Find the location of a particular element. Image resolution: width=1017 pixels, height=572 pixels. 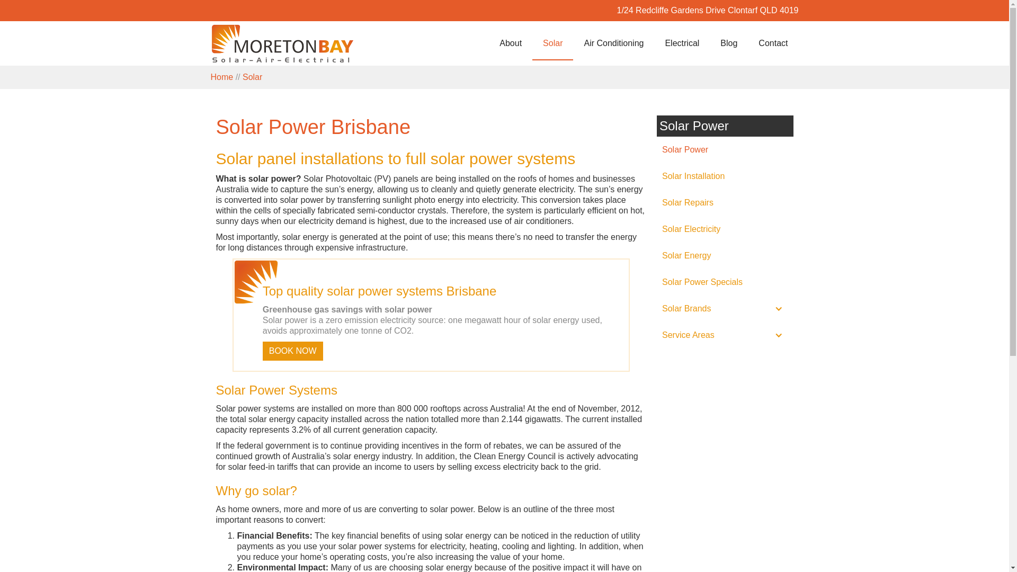

Solar Energy is located at coordinates (725, 256).